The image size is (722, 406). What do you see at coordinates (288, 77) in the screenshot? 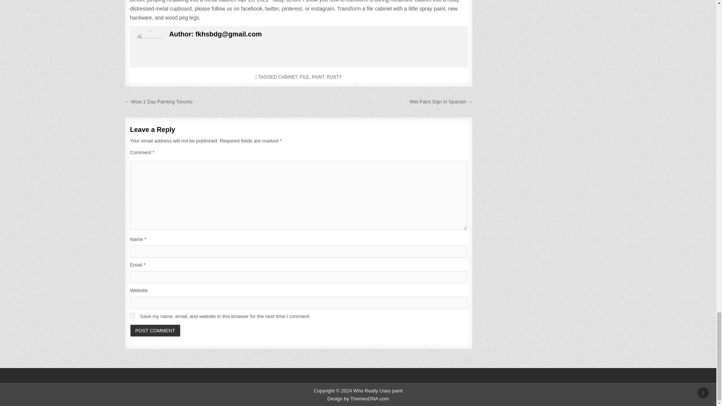
I see `CABINET` at bounding box center [288, 77].